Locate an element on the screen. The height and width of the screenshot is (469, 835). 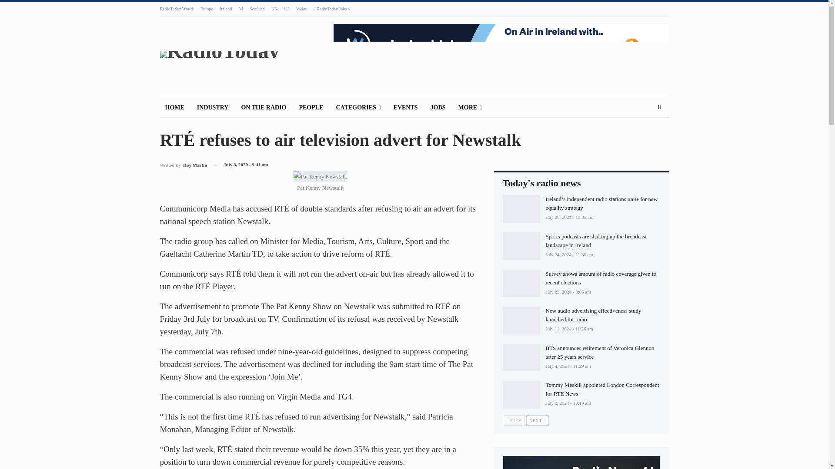
CATEGORIES is located at coordinates (358, 108).